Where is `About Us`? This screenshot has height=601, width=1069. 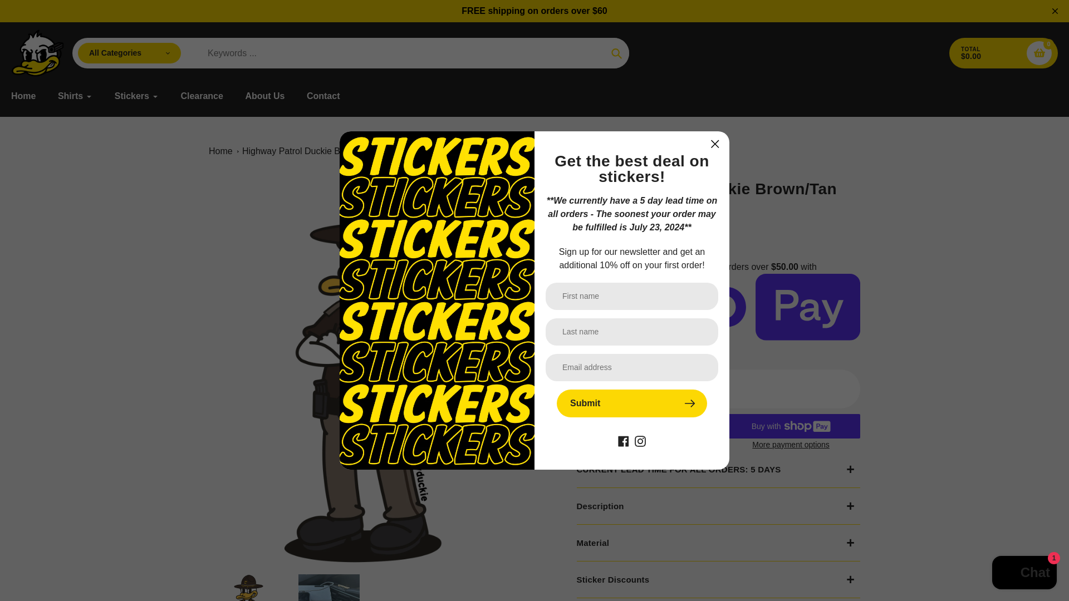
About Us is located at coordinates (264, 96).